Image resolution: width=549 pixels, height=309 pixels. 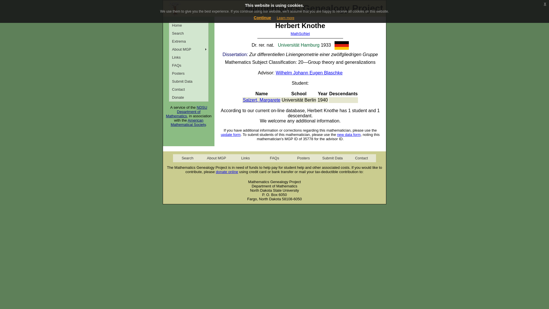 What do you see at coordinates (309, 73) in the screenshot?
I see `Wilhelm Johann Eugen Blaschke` at bounding box center [309, 73].